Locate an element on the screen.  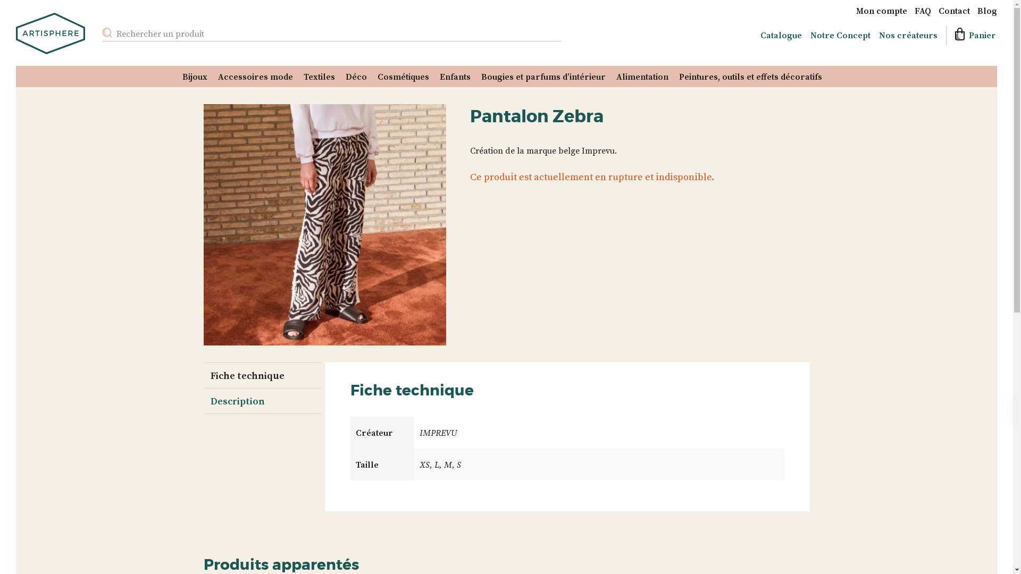
Blog is located at coordinates (987, 11).